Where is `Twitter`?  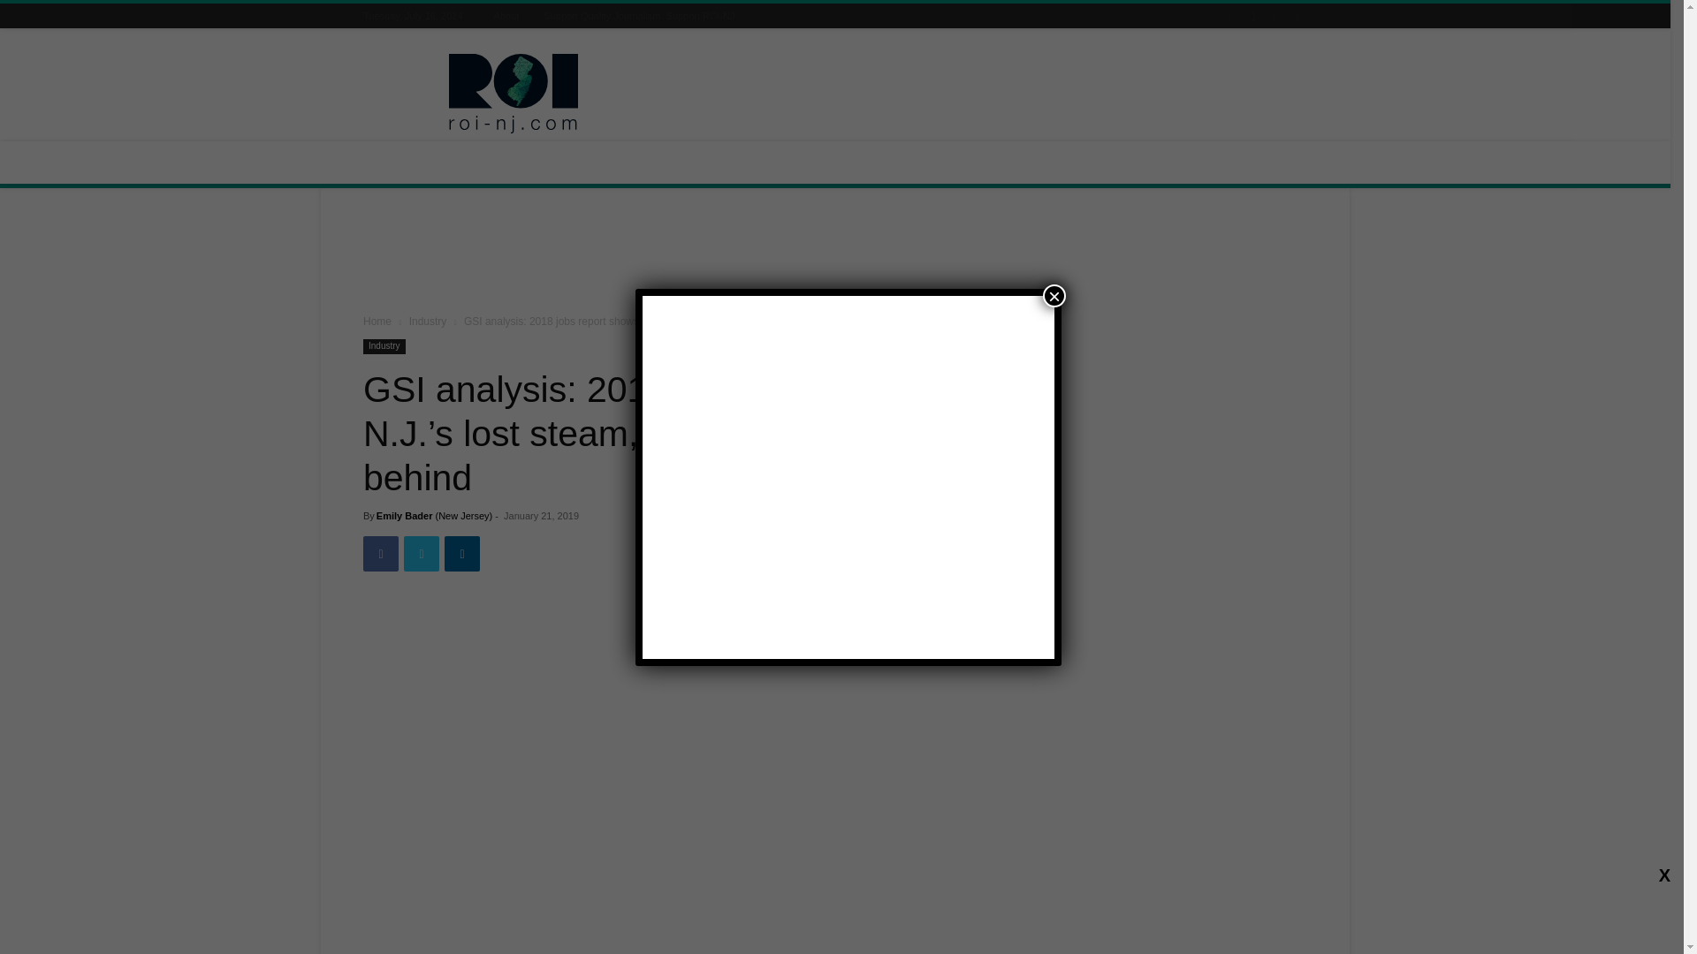
Twitter is located at coordinates (421, 553).